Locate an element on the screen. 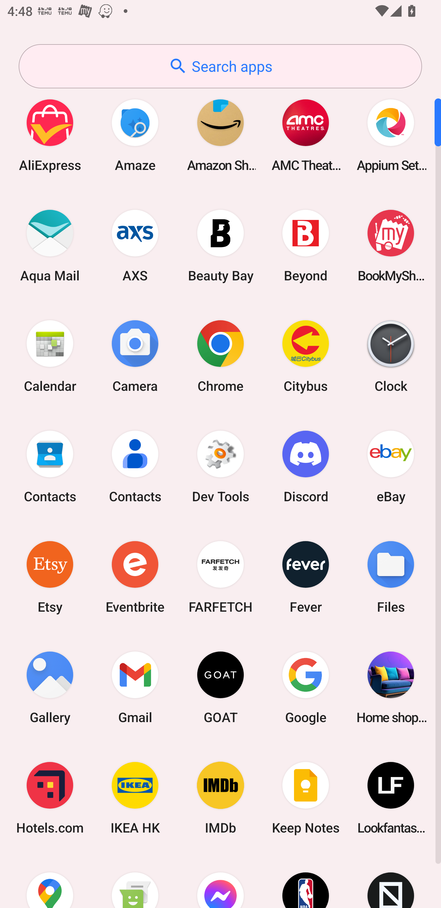 This screenshot has height=908, width=441. Citybus is located at coordinates (306, 356).